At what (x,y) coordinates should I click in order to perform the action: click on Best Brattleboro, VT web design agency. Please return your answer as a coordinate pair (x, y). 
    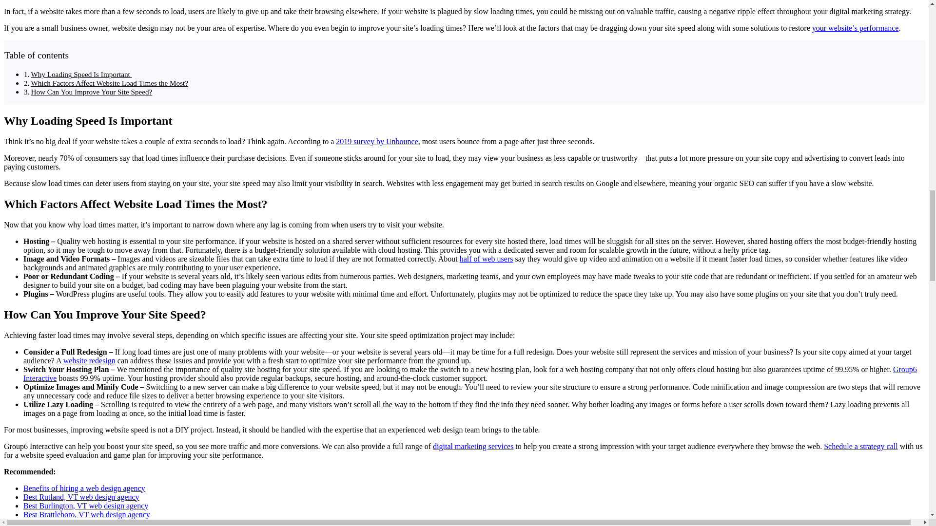
    Looking at the image, I should click on (87, 514).